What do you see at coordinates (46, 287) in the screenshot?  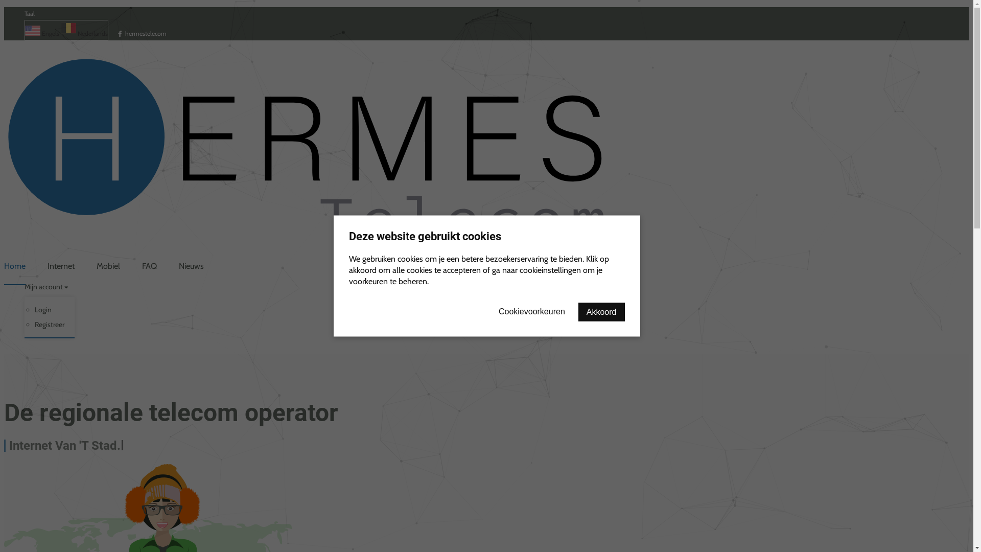 I see `Mijn account` at bounding box center [46, 287].